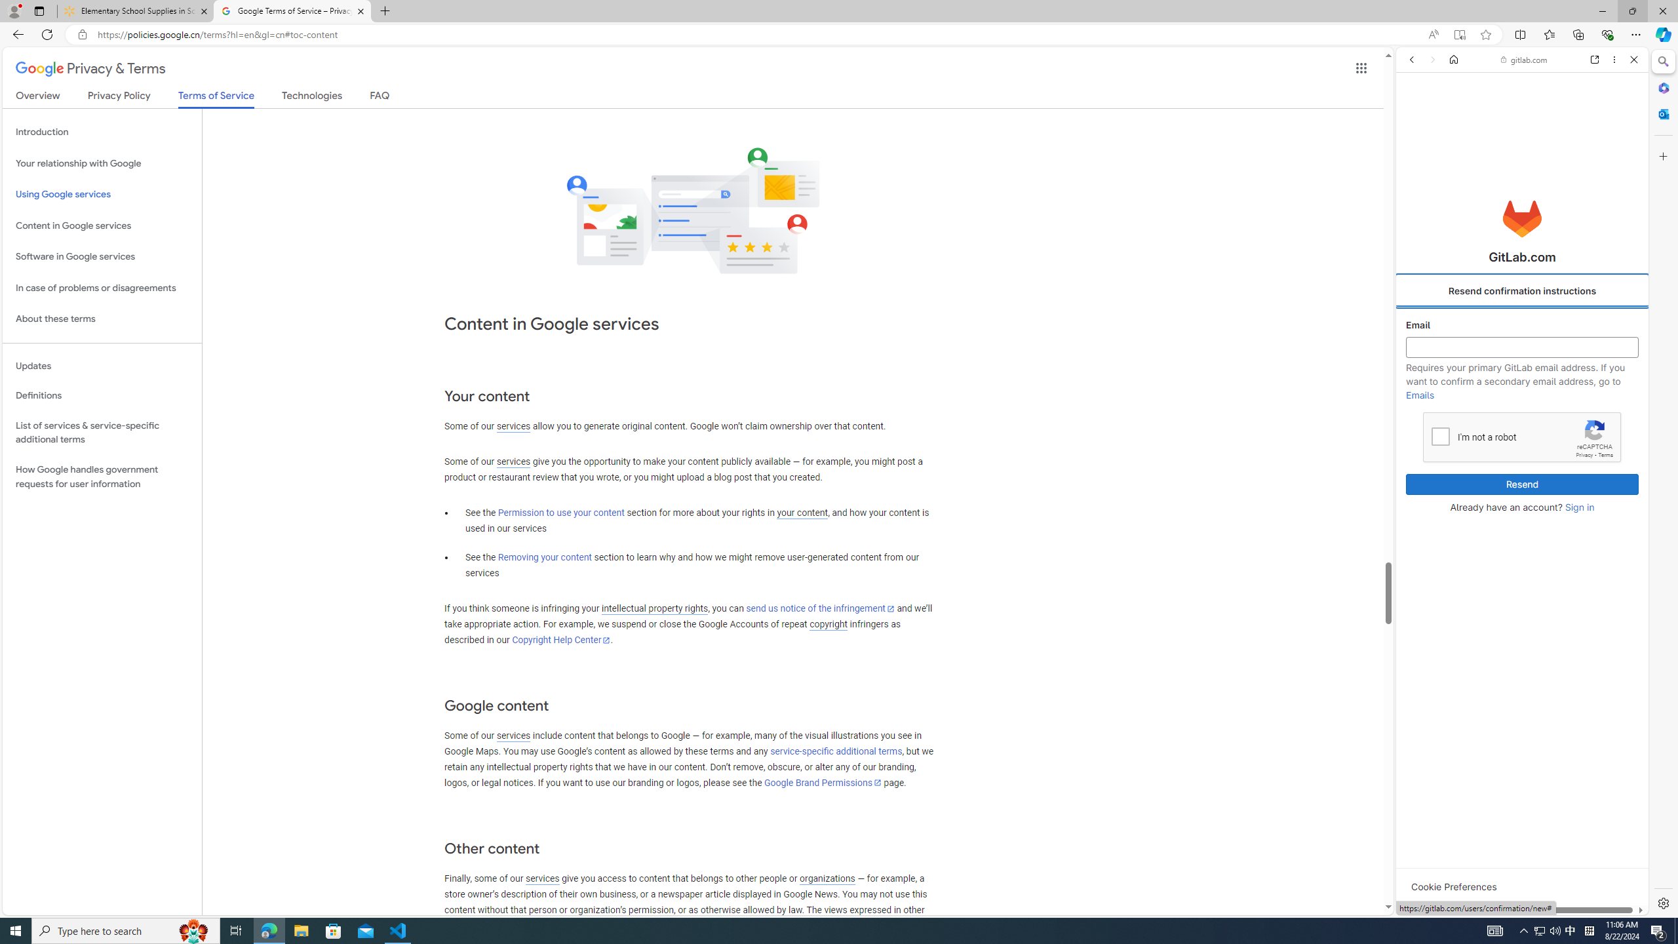  Describe the element at coordinates (1522, 324) in the screenshot. I see `Login` at that location.